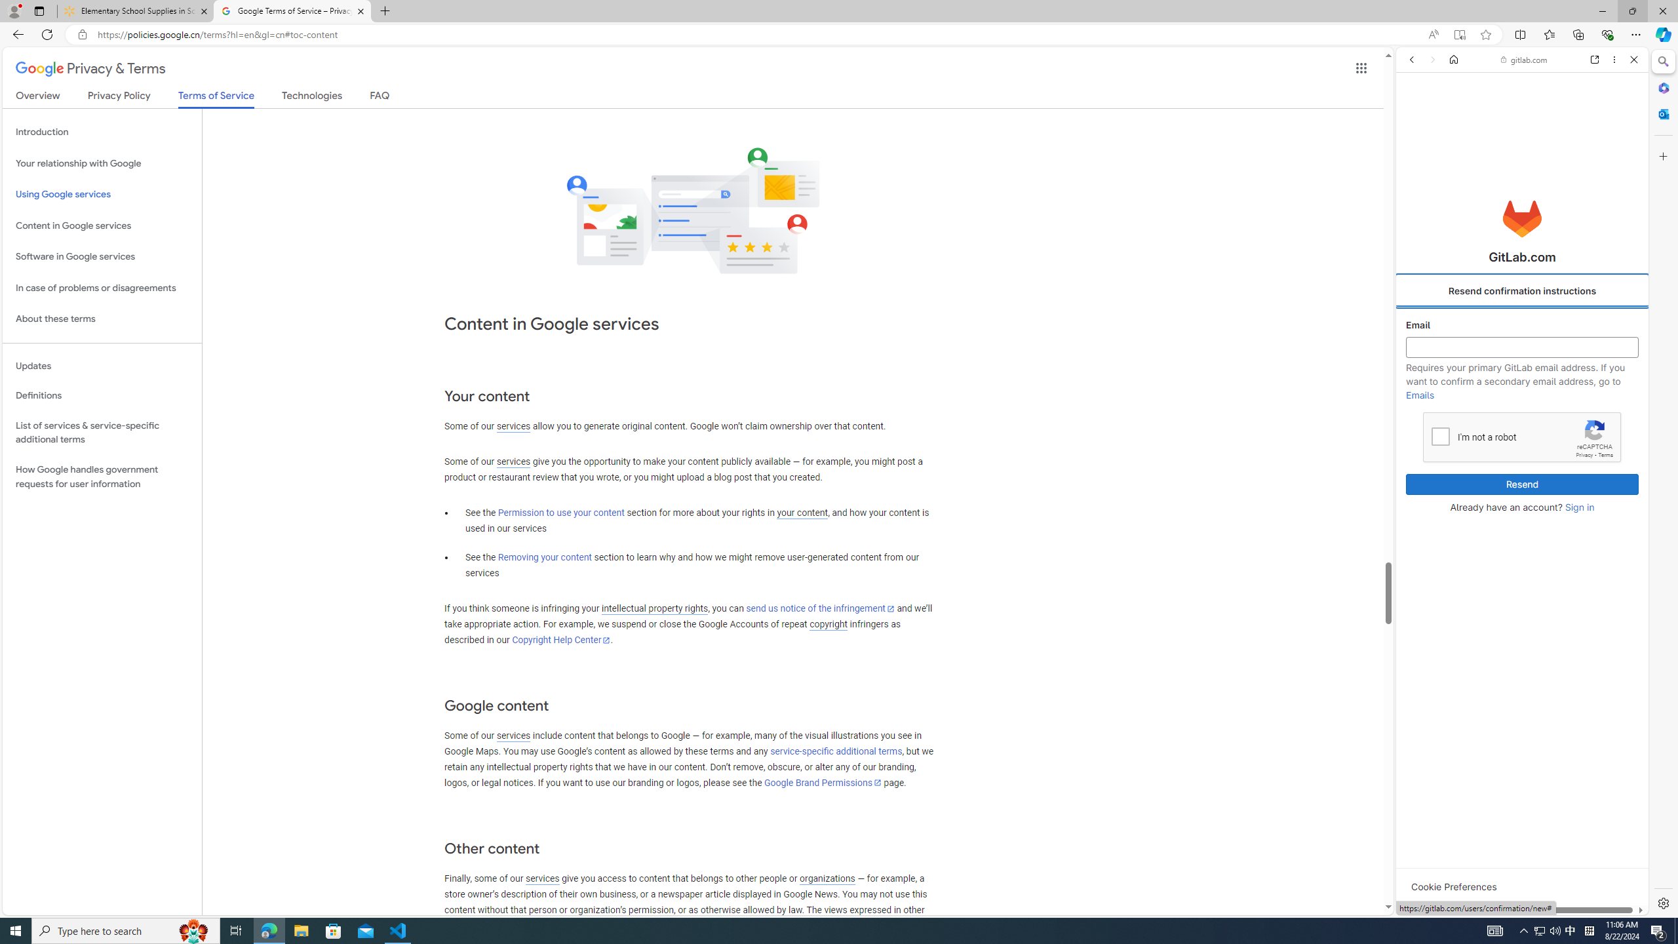  Describe the element at coordinates (1522, 324) in the screenshot. I see `Login` at that location.